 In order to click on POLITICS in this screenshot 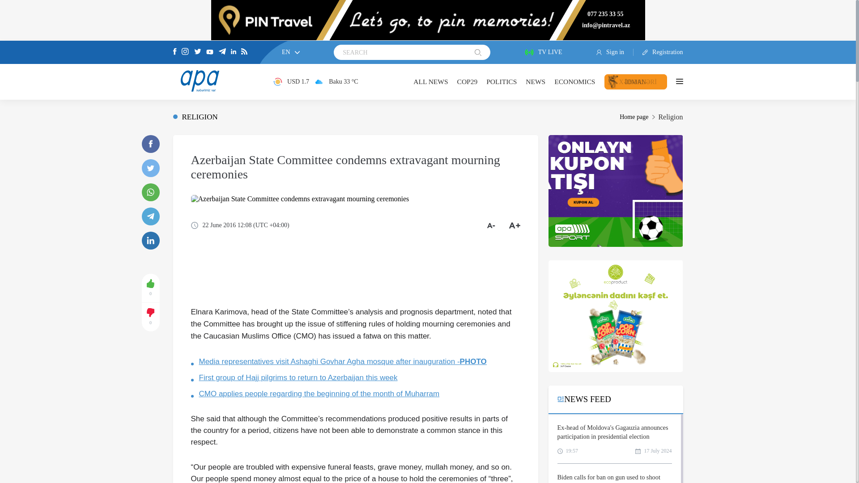, I will do `click(501, 81)`.